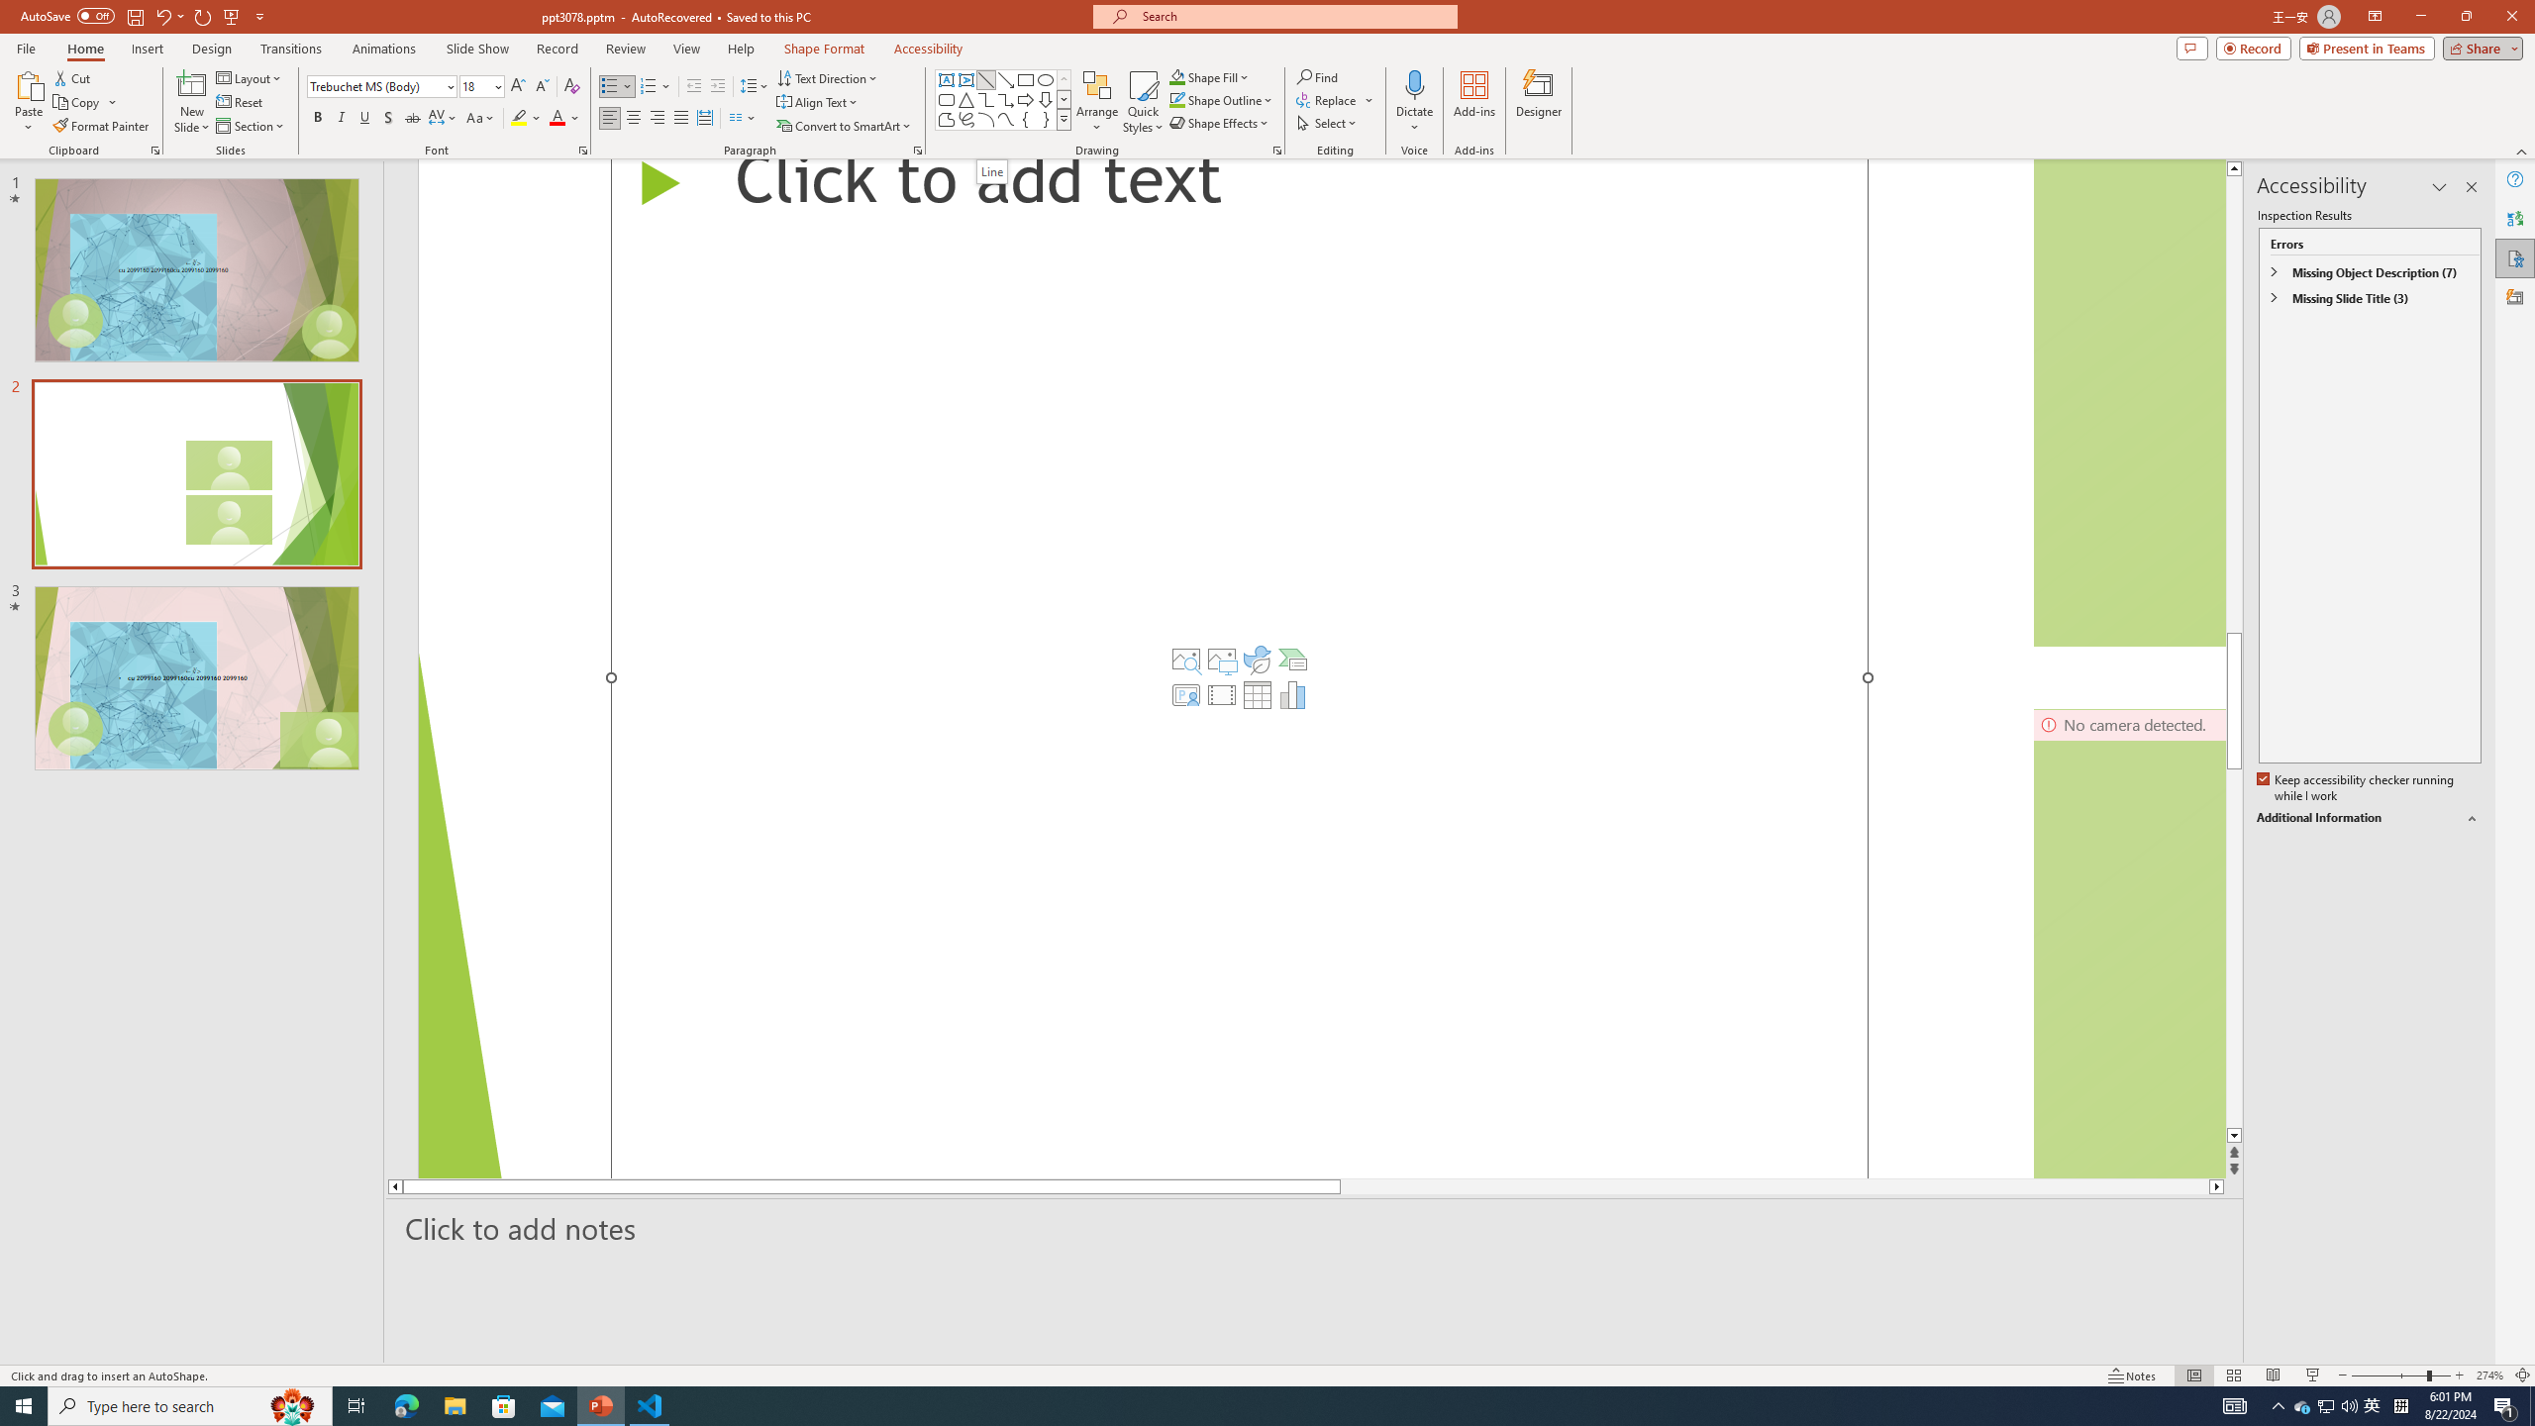  I want to click on Designer, so click(1539, 102).